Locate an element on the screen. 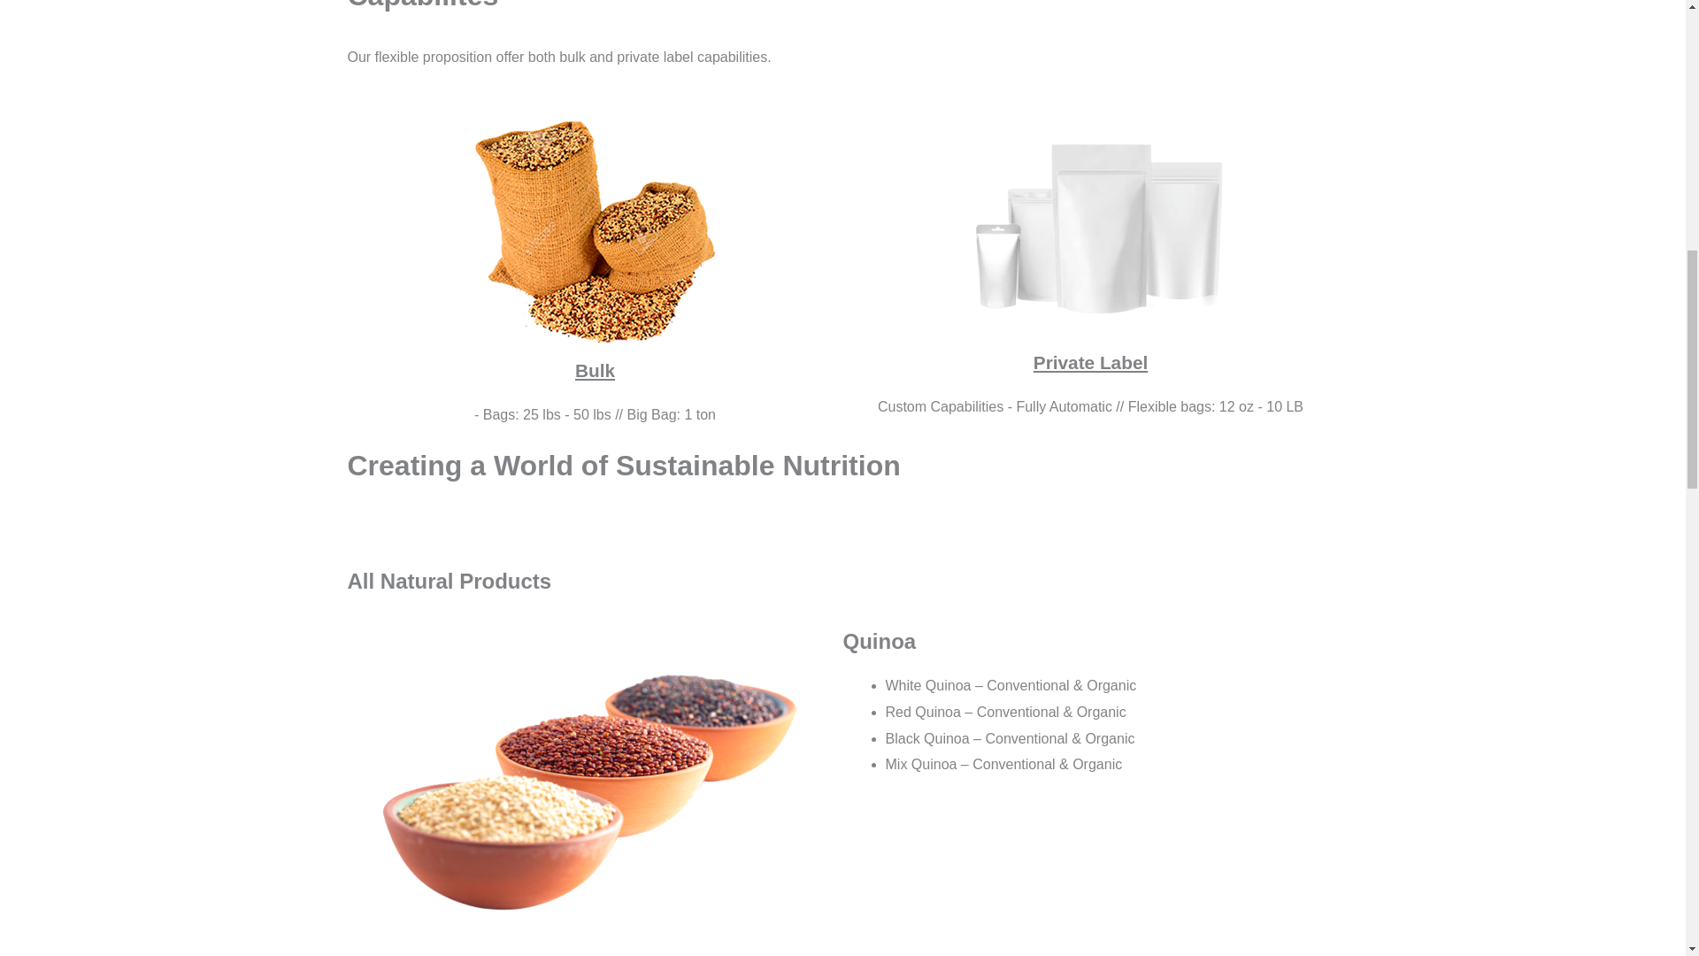 This screenshot has height=956, width=1699. Private Label is located at coordinates (1090, 363).